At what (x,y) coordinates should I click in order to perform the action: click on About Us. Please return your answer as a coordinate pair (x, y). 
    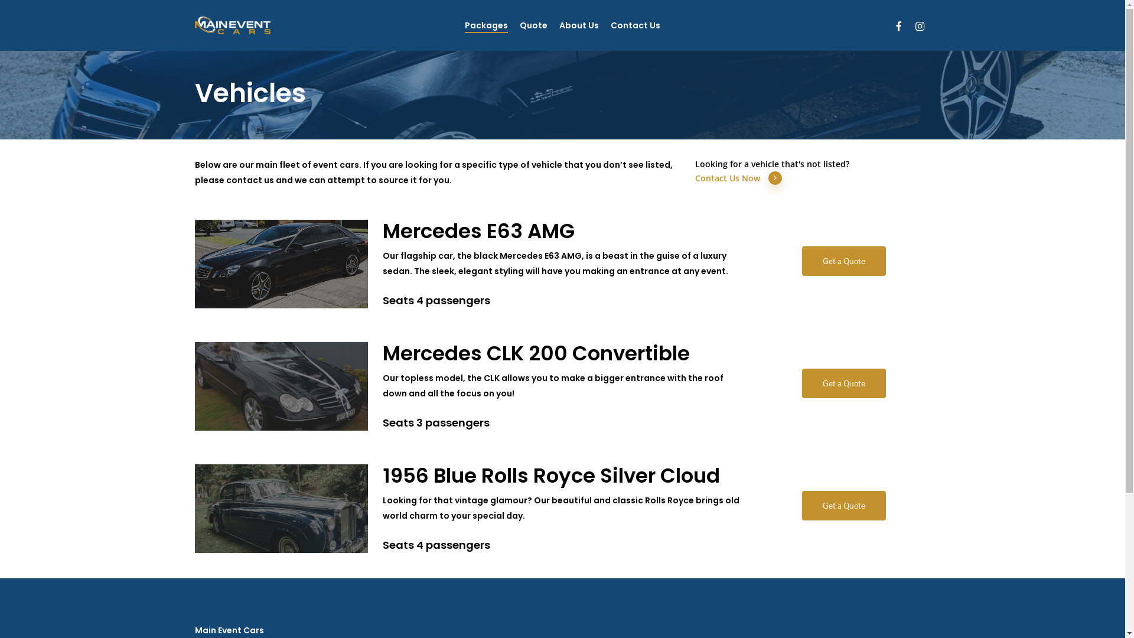
    Looking at the image, I should click on (579, 25).